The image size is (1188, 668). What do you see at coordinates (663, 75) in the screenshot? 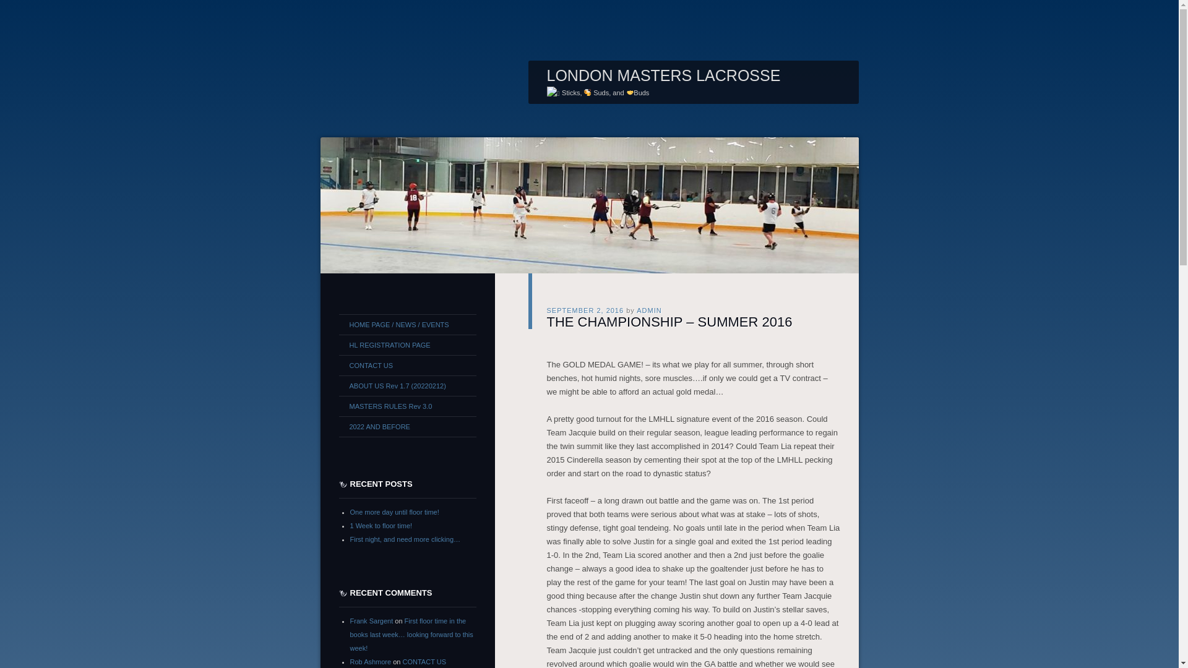
I see `LONDON MASTERS LACROSSE` at bounding box center [663, 75].